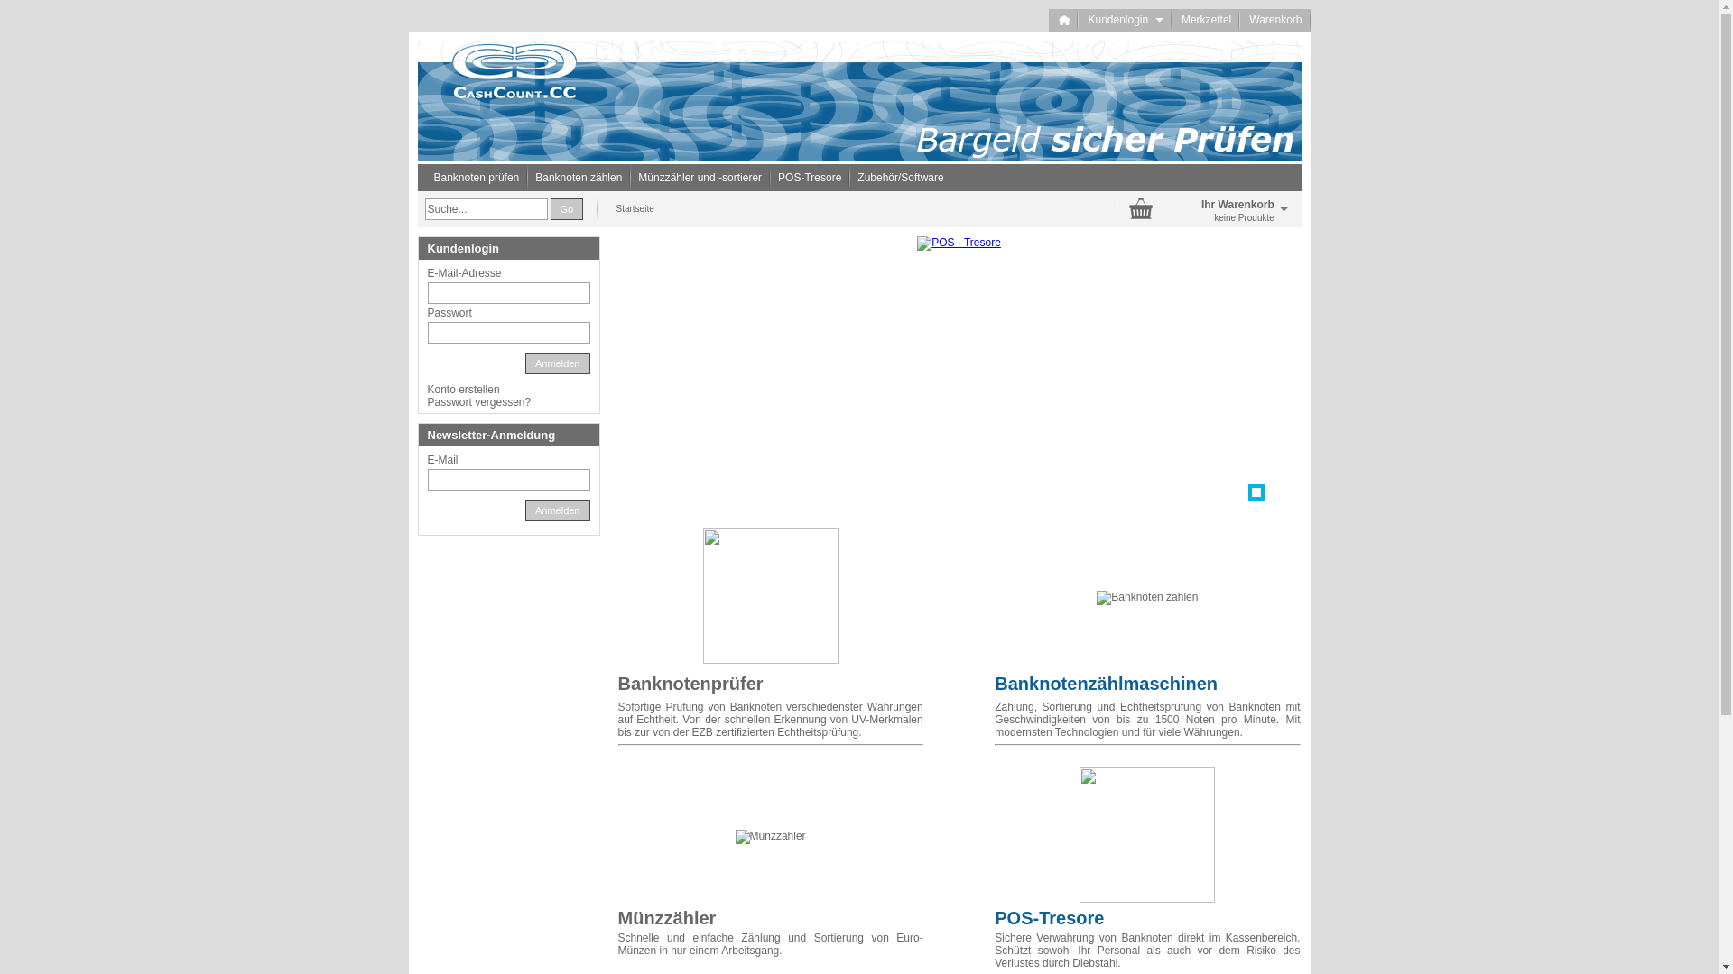 The width and height of the screenshot is (1733, 974). What do you see at coordinates (959, 243) in the screenshot?
I see ` ` at bounding box center [959, 243].